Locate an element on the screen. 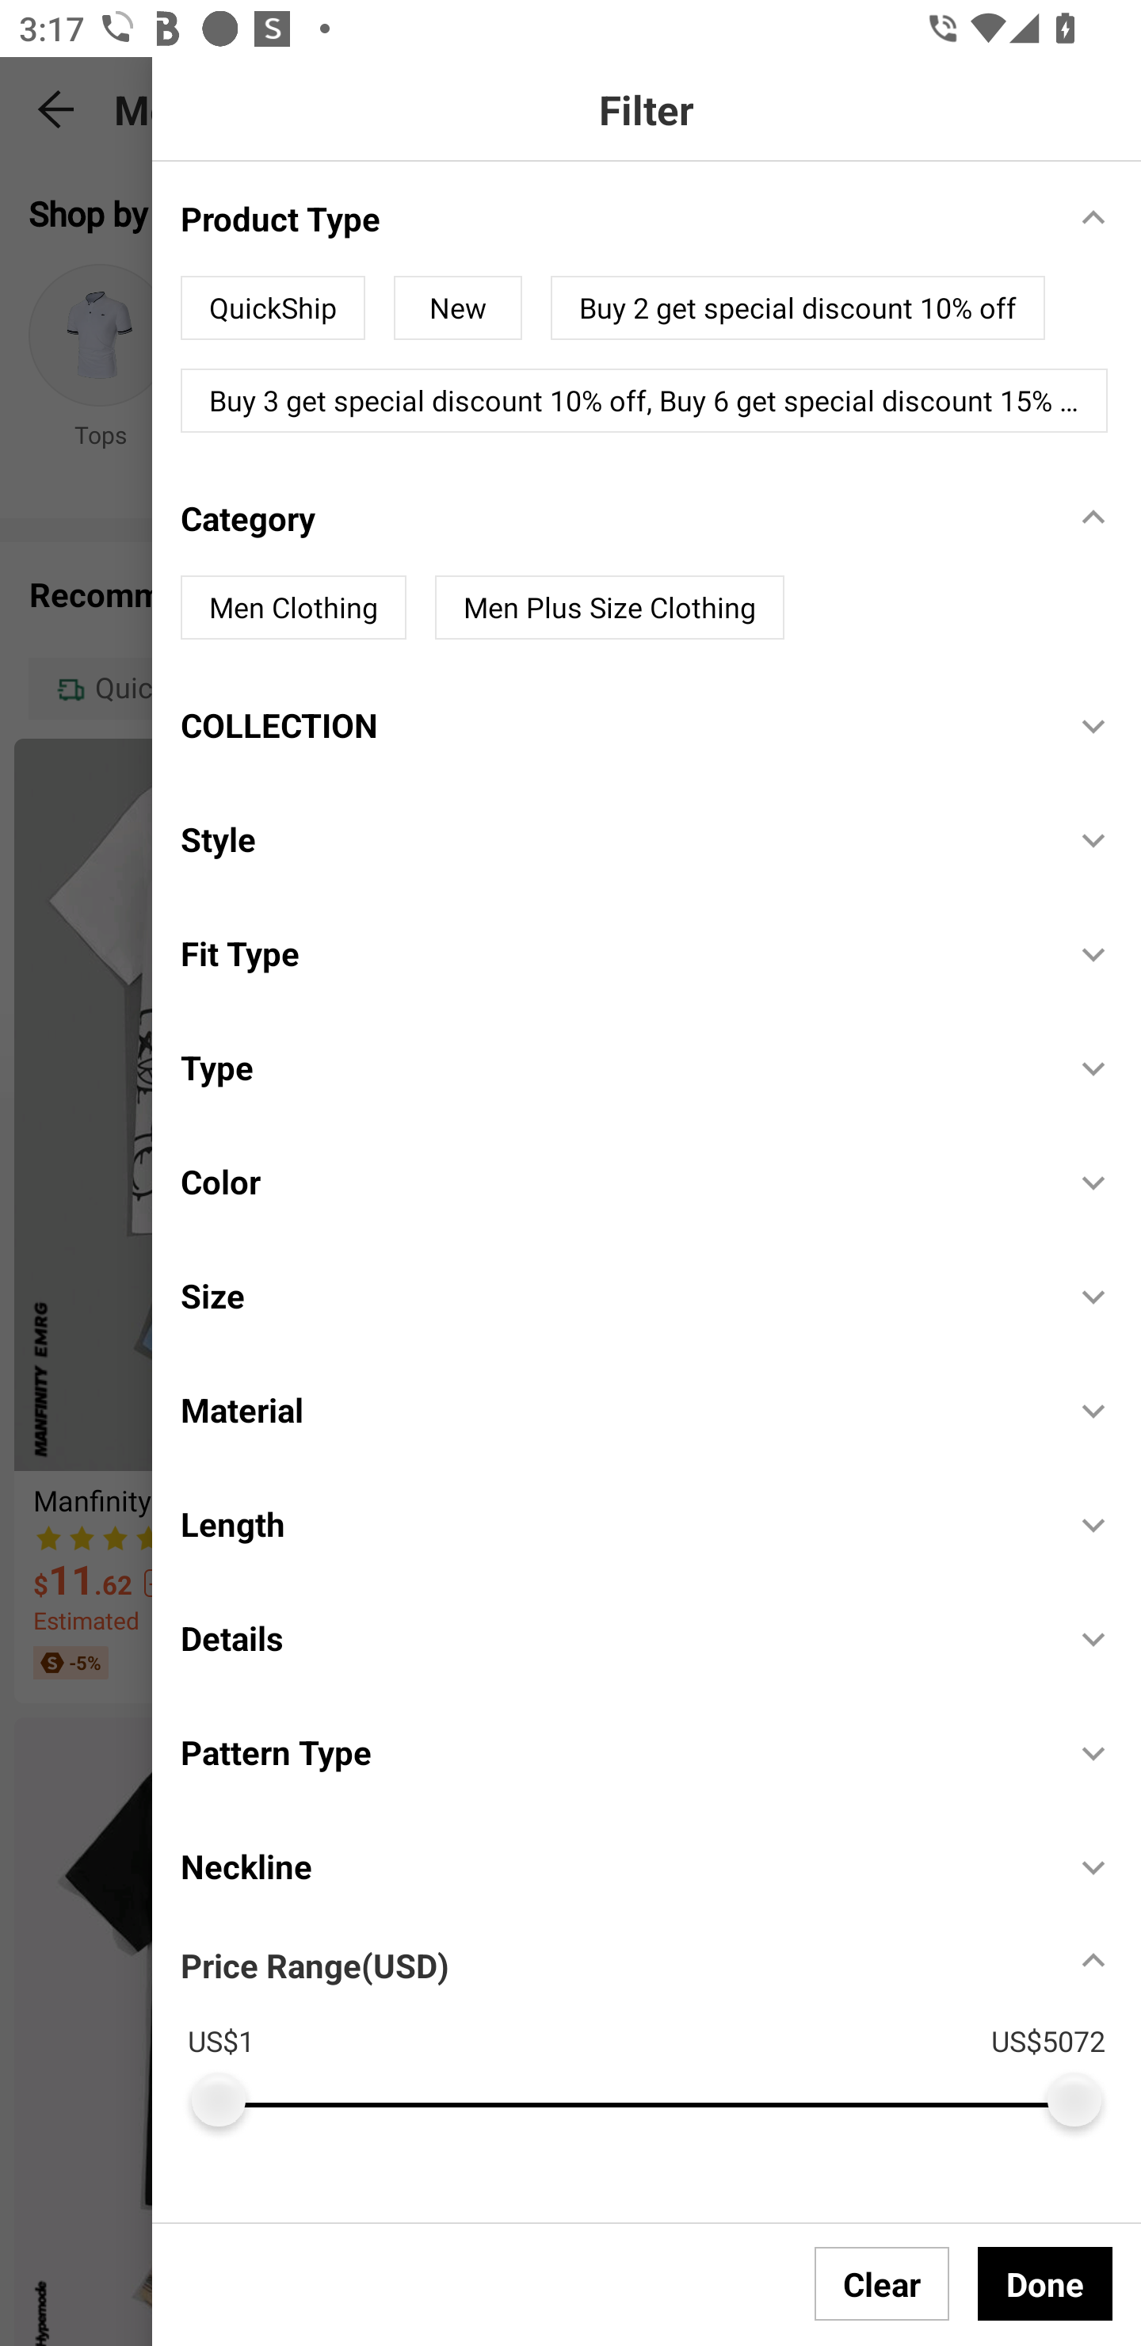  Buy 2 get special discount 10% off is located at coordinates (798, 308).